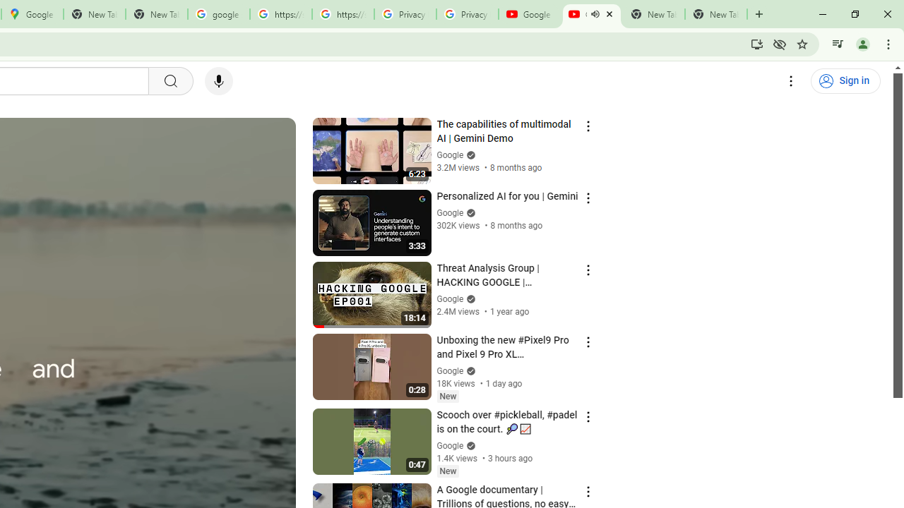 This screenshot has height=508, width=904. I want to click on Third-party cookies blocked, so click(780, 44).